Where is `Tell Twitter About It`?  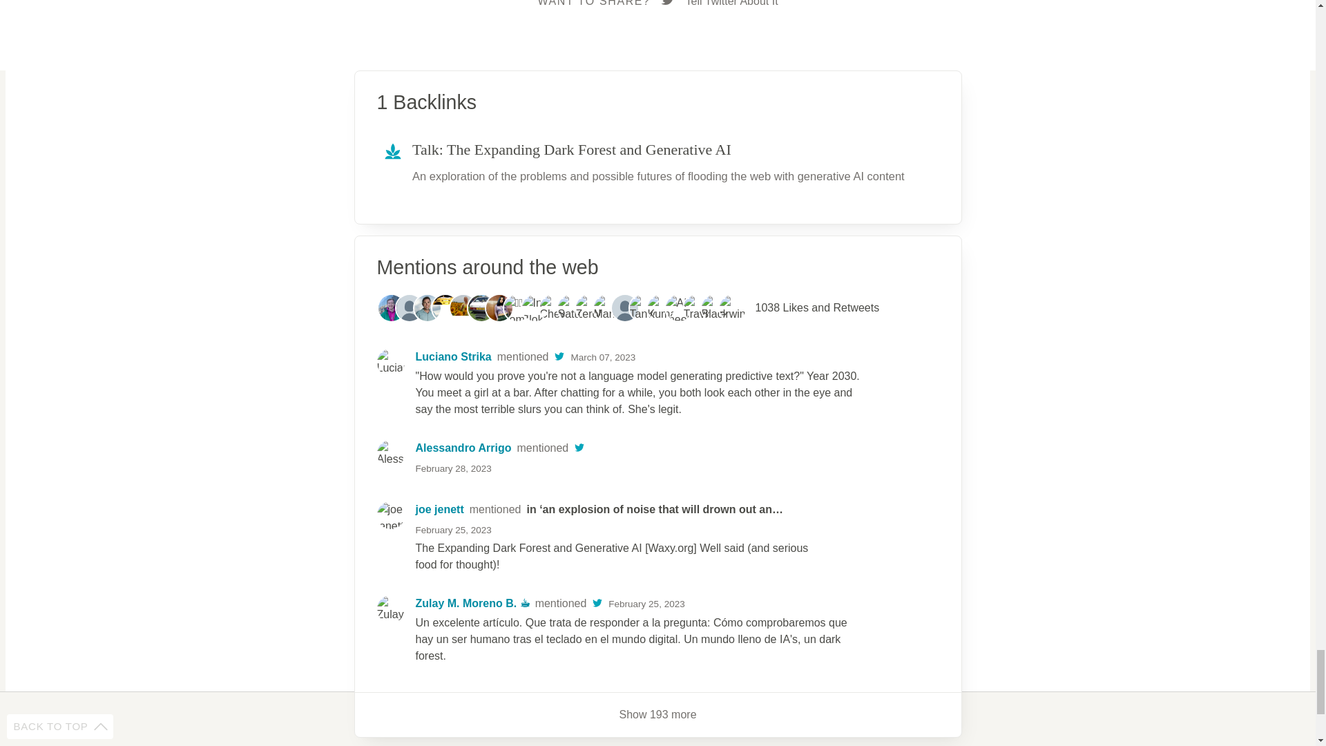 Tell Twitter About It is located at coordinates (641, 357).